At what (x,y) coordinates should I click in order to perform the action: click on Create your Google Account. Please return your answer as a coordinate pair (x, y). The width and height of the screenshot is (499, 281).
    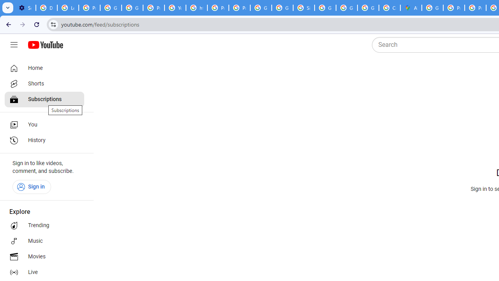
    Looking at the image, I should click on (389, 8).